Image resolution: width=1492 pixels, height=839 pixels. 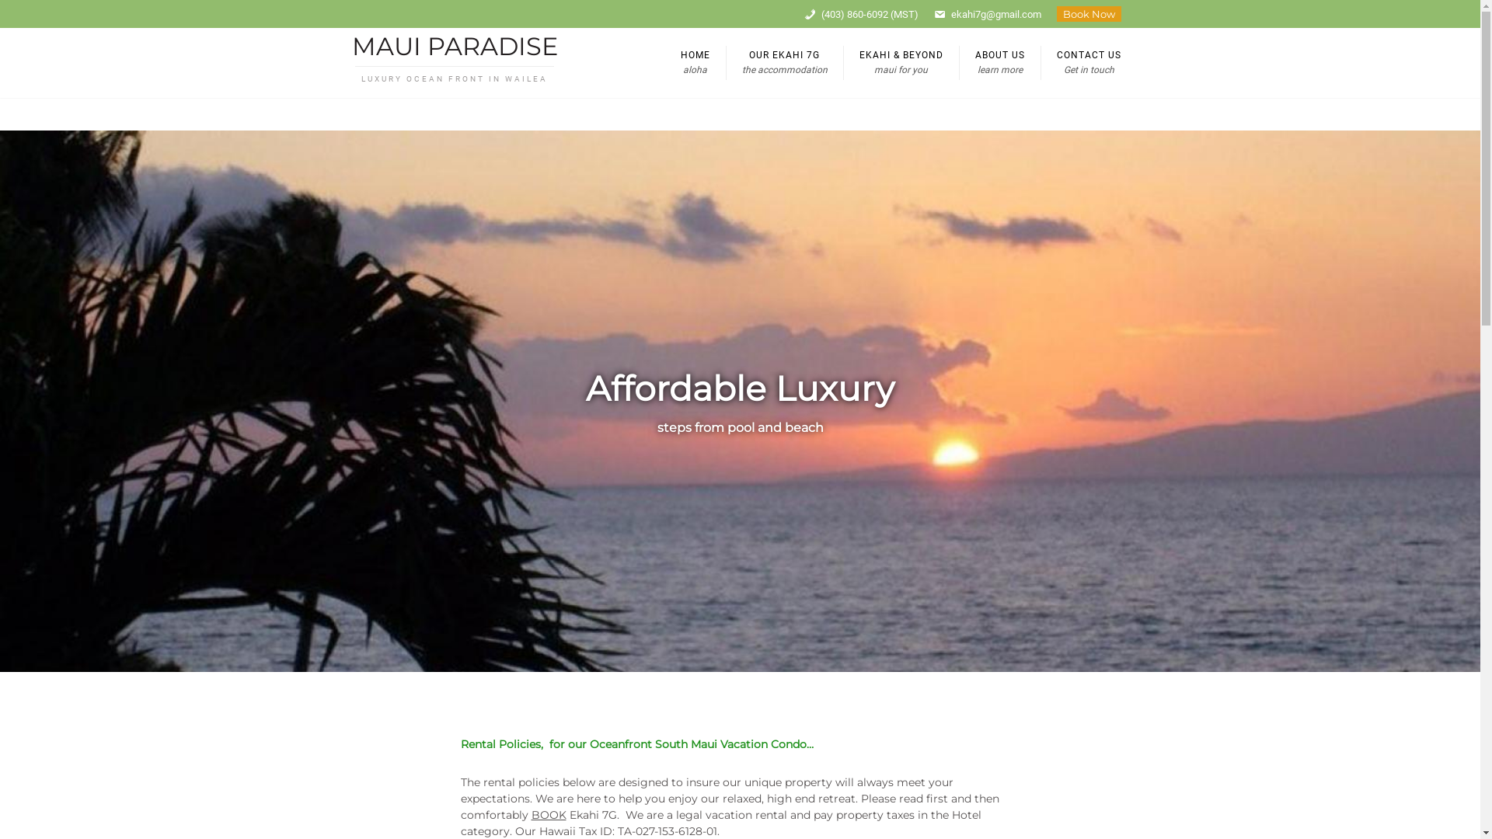 What do you see at coordinates (1088, 63) in the screenshot?
I see `CONTACT US
Get in touch` at bounding box center [1088, 63].